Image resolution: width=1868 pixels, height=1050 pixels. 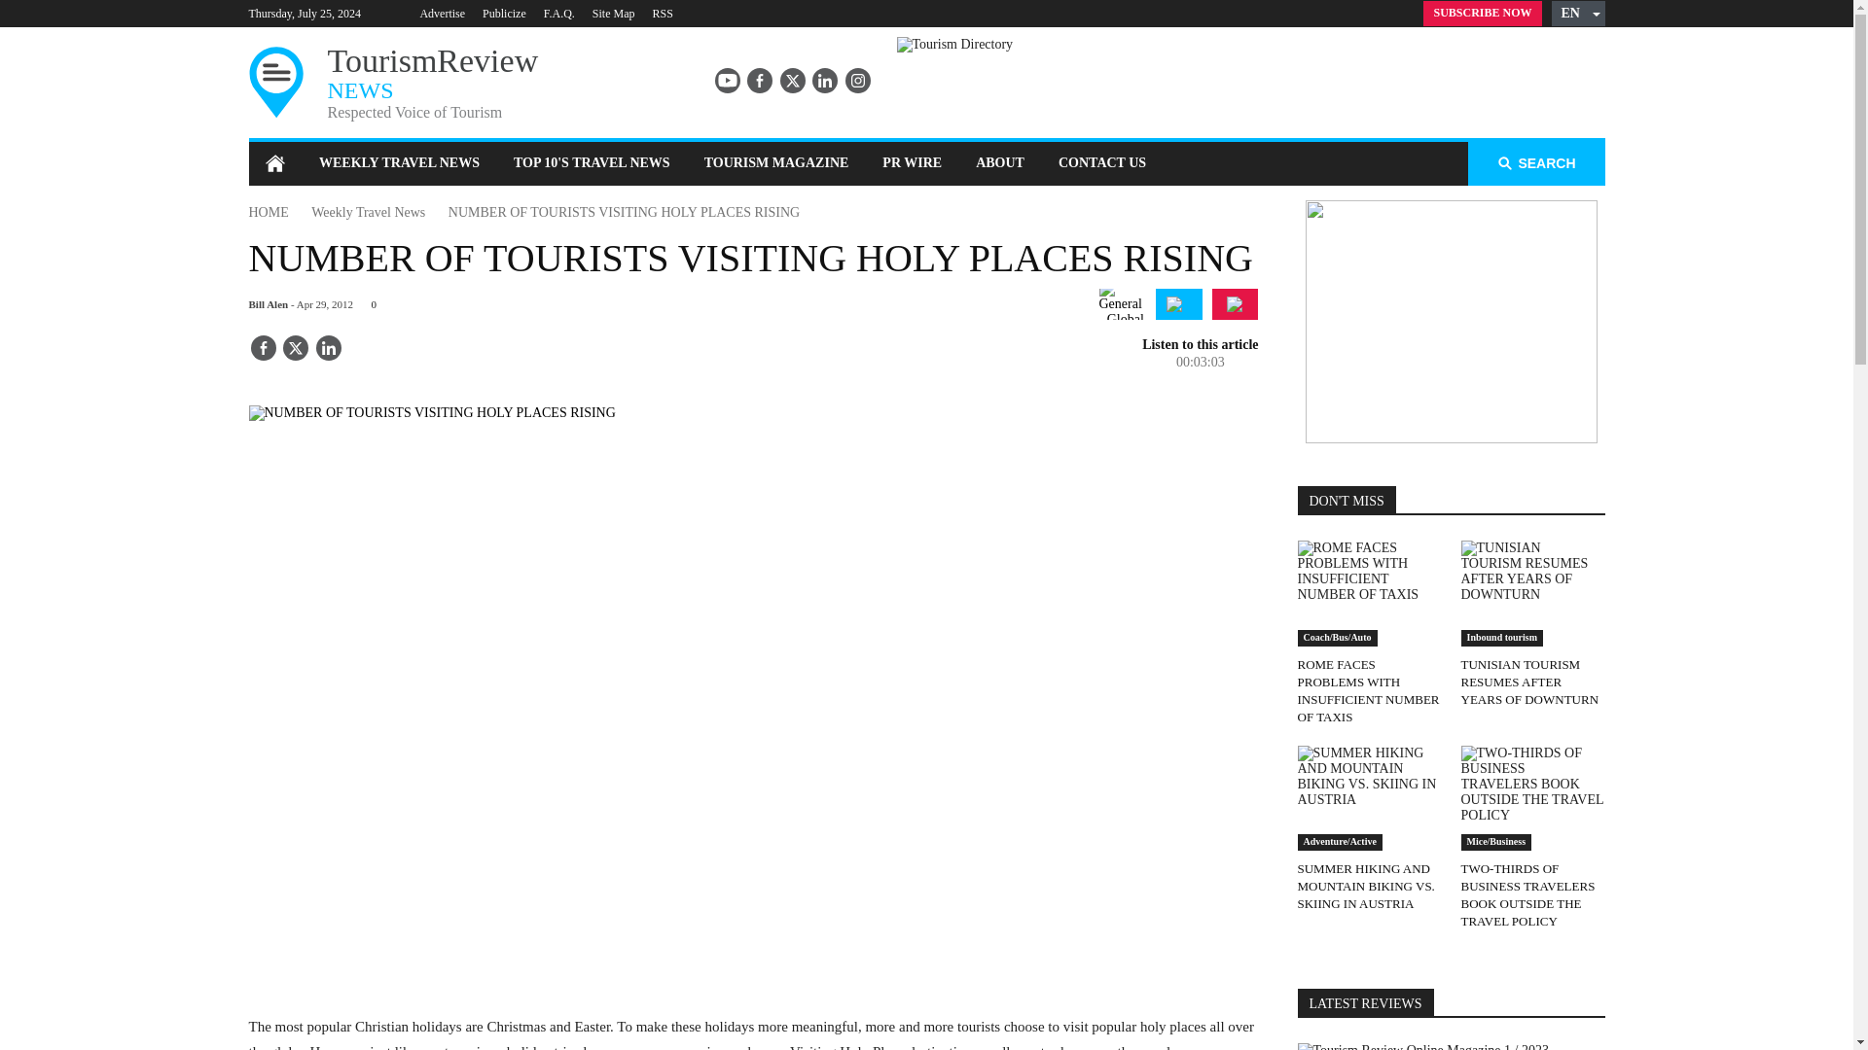 What do you see at coordinates (1536, 163) in the screenshot?
I see `SEARCH` at bounding box center [1536, 163].